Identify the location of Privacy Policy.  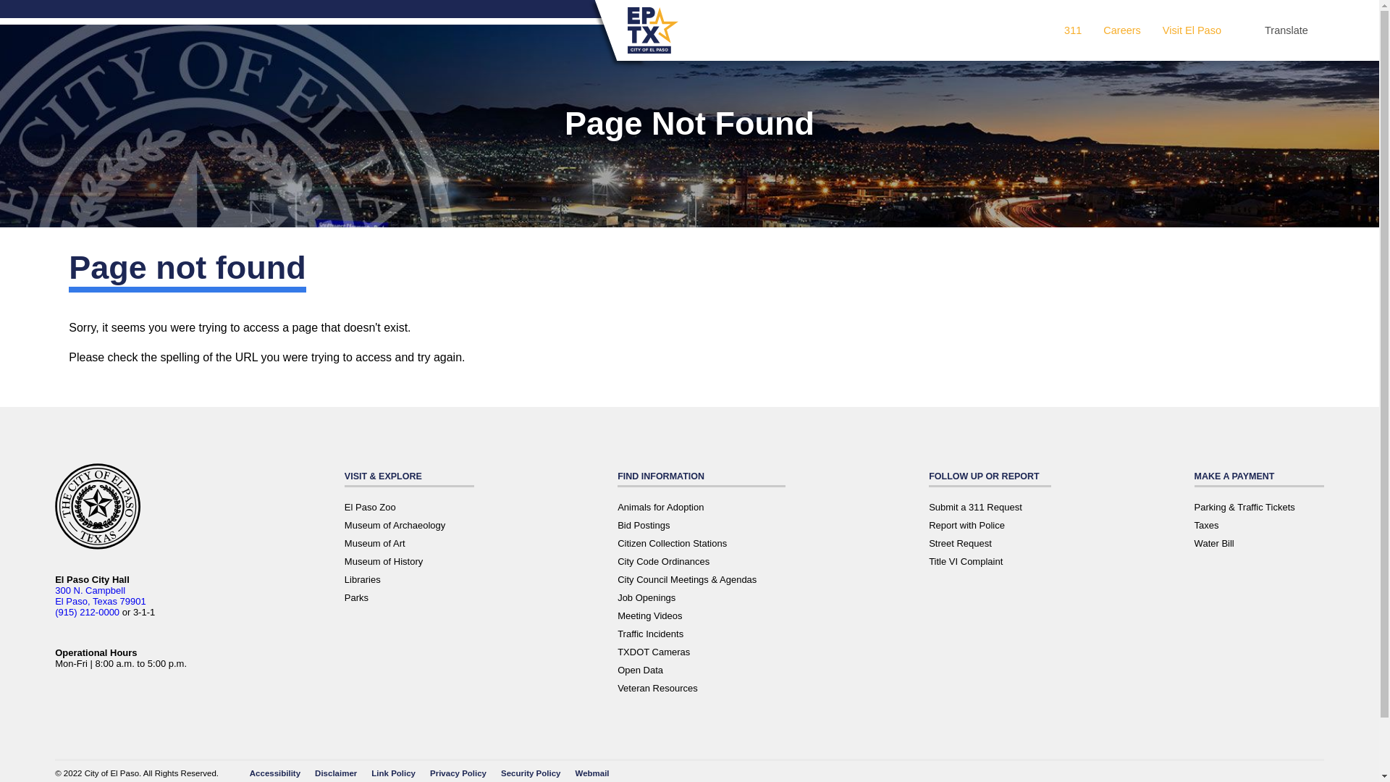
(458, 773).